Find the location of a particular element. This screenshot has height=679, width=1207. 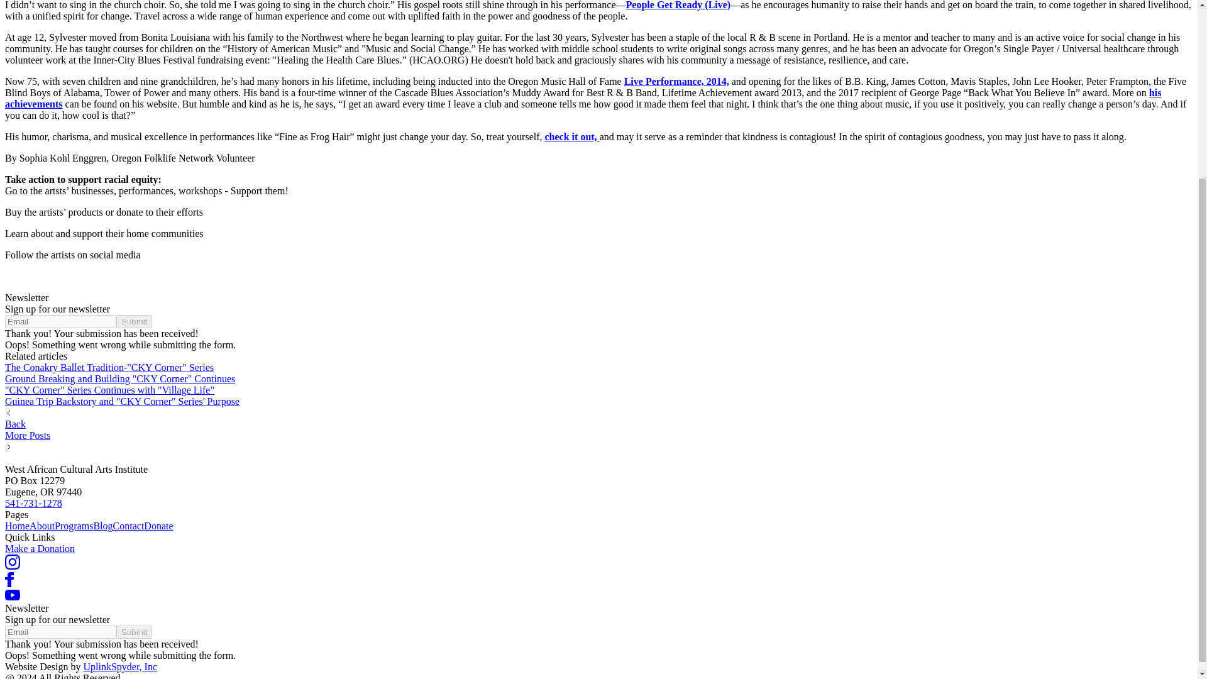

Contact is located at coordinates (129, 526).